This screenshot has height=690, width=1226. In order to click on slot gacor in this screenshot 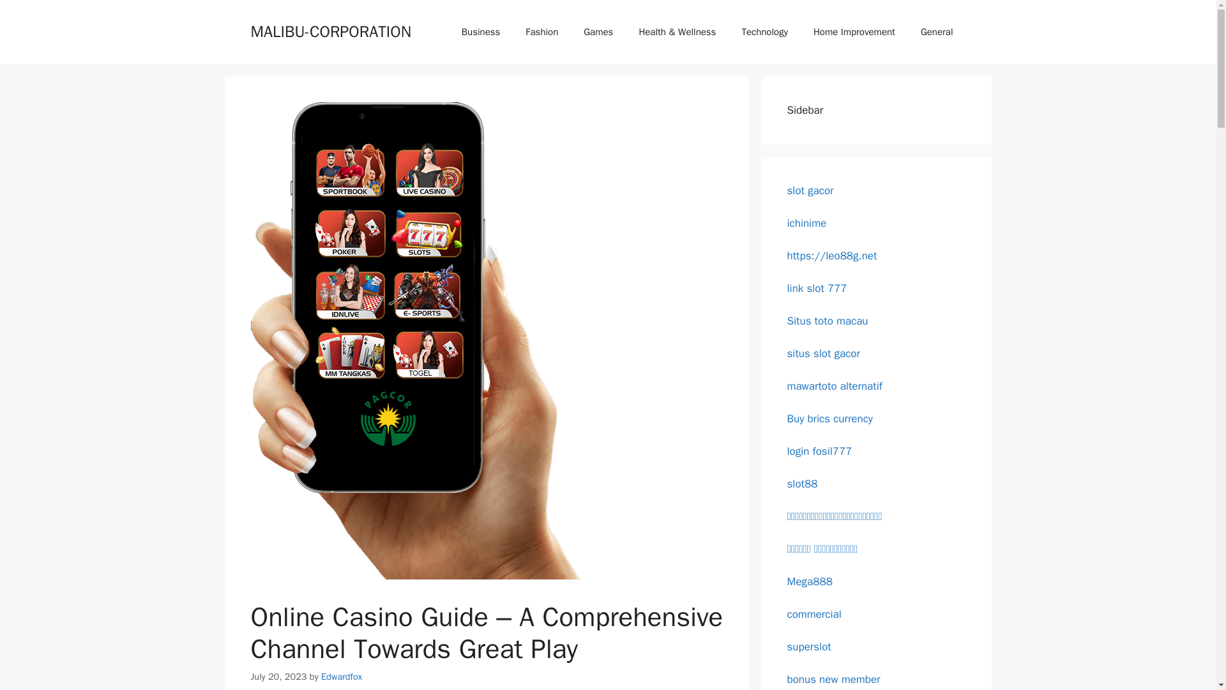, I will do `click(810, 190)`.